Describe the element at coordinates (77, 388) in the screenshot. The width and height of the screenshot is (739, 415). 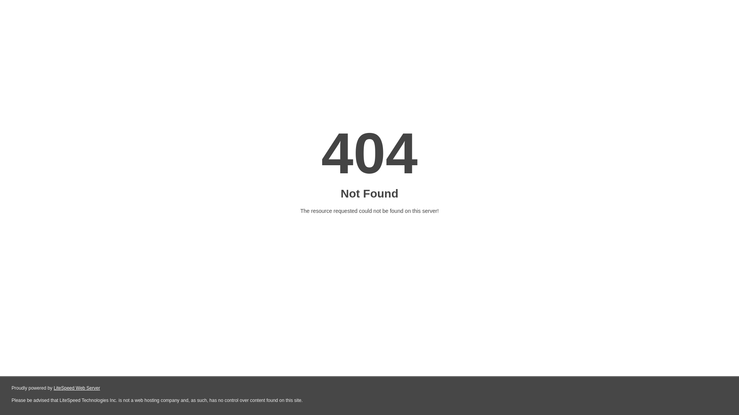
I see `LiteSpeed Web Server` at that location.